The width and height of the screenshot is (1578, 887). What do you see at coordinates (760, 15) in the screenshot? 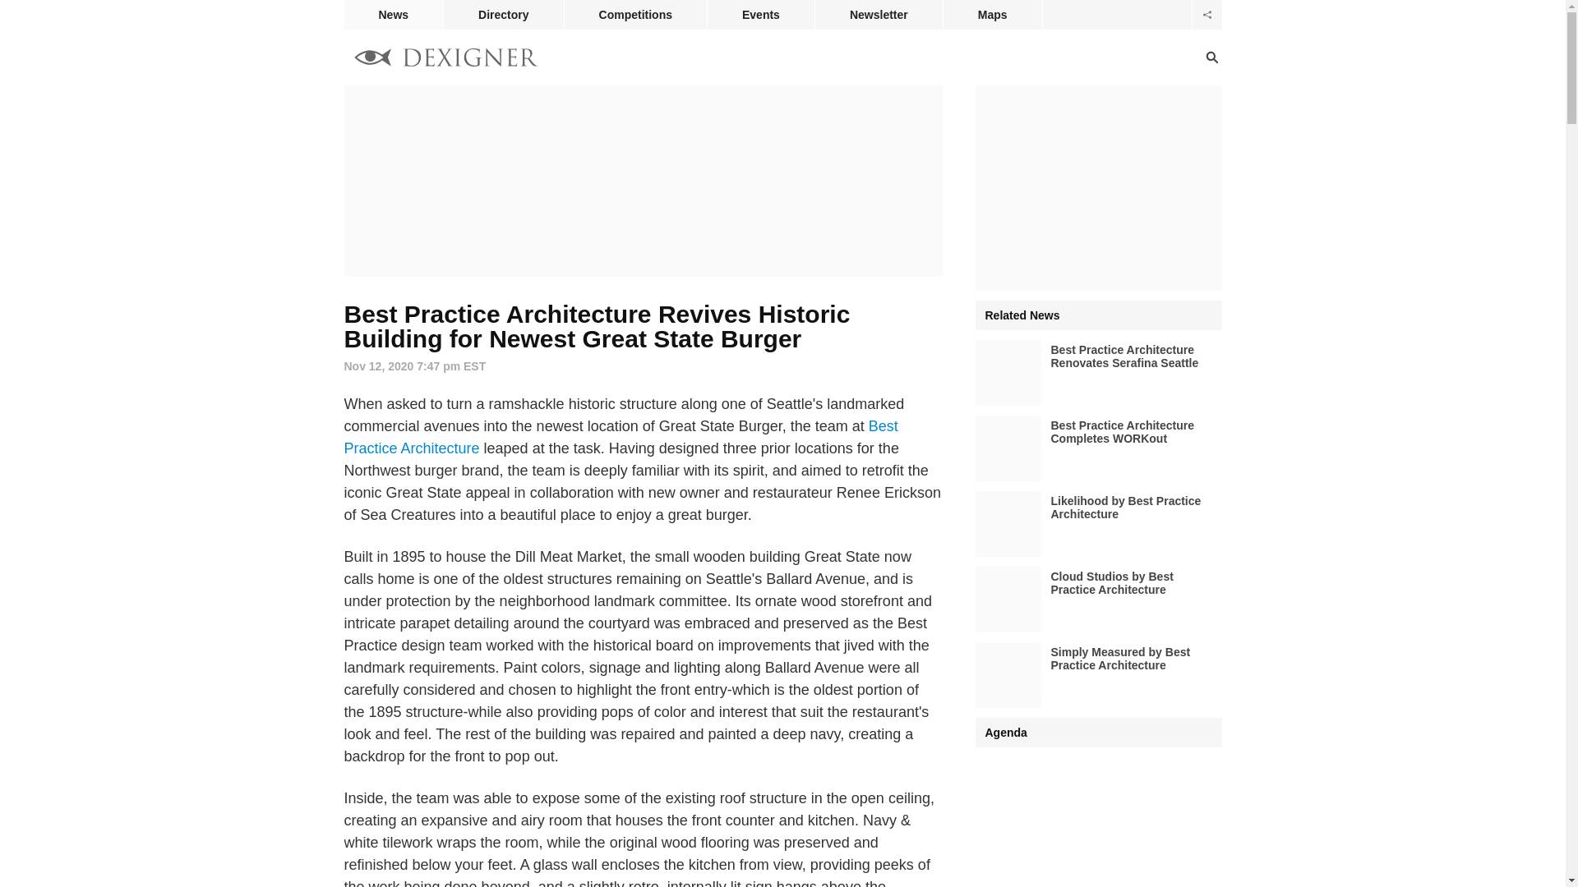
I see `Events` at bounding box center [760, 15].